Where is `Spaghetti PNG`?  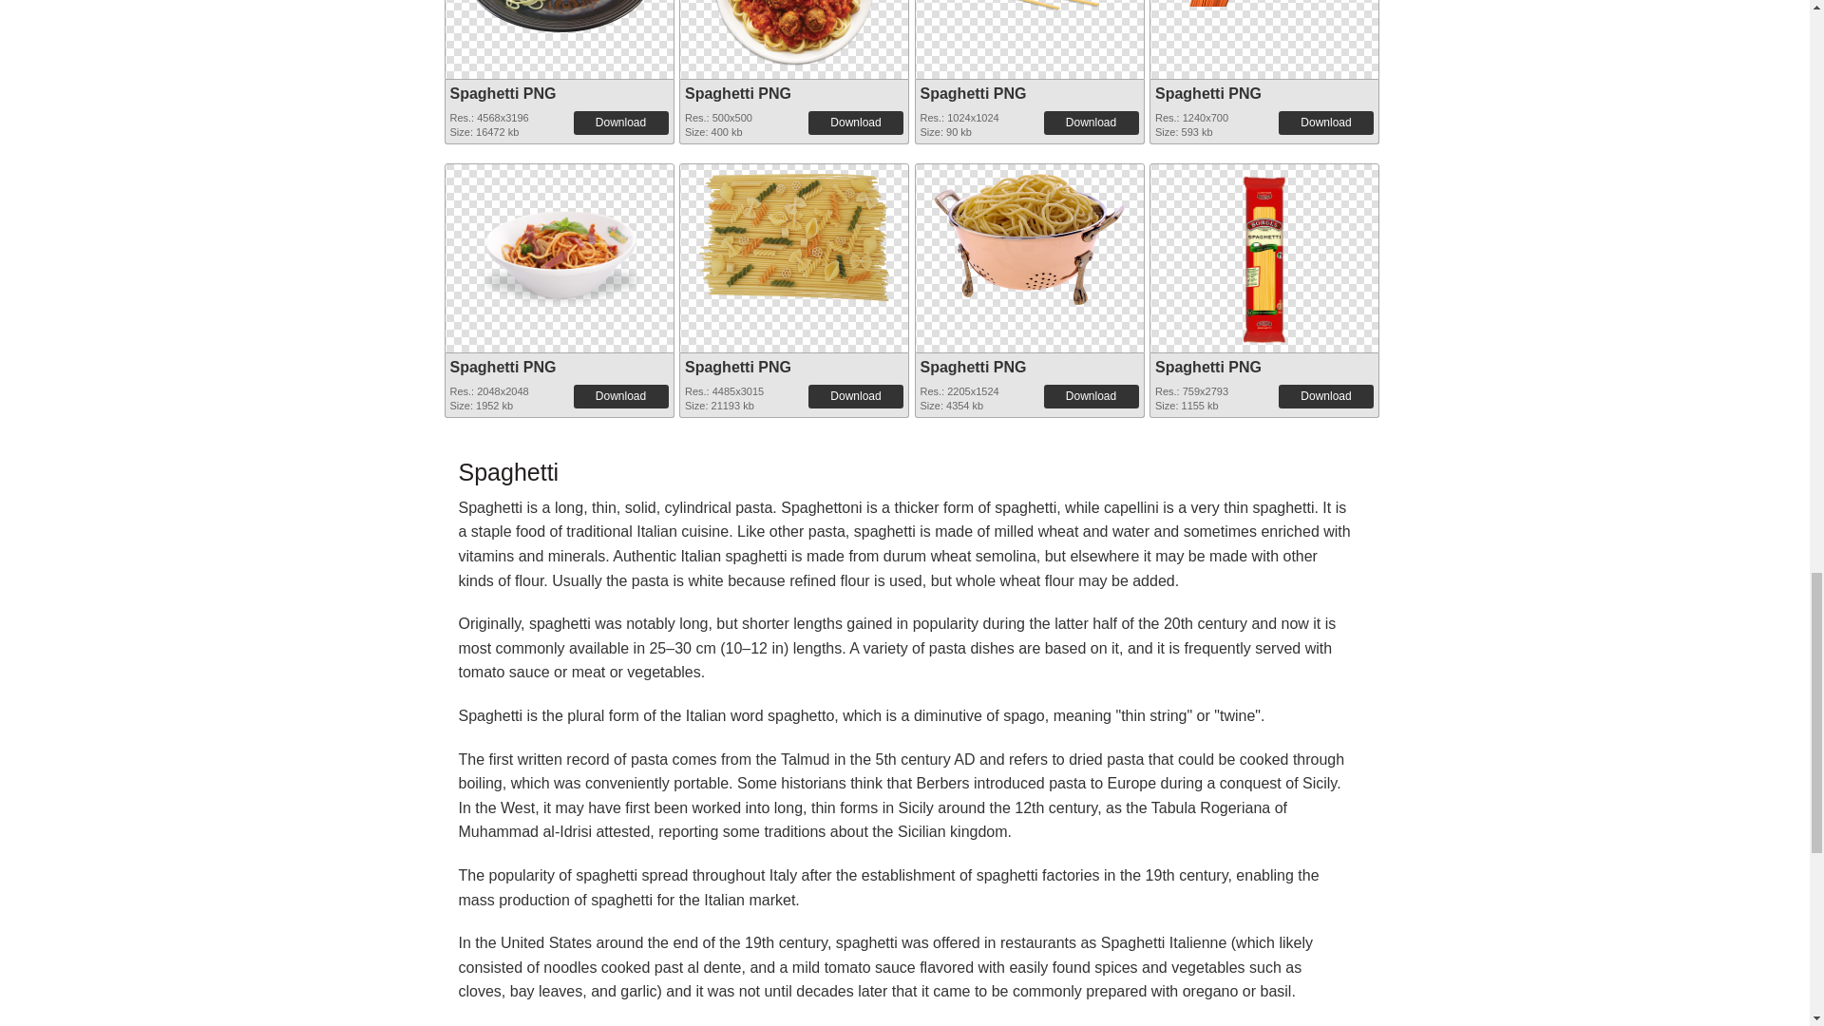 Spaghetti PNG is located at coordinates (738, 93).